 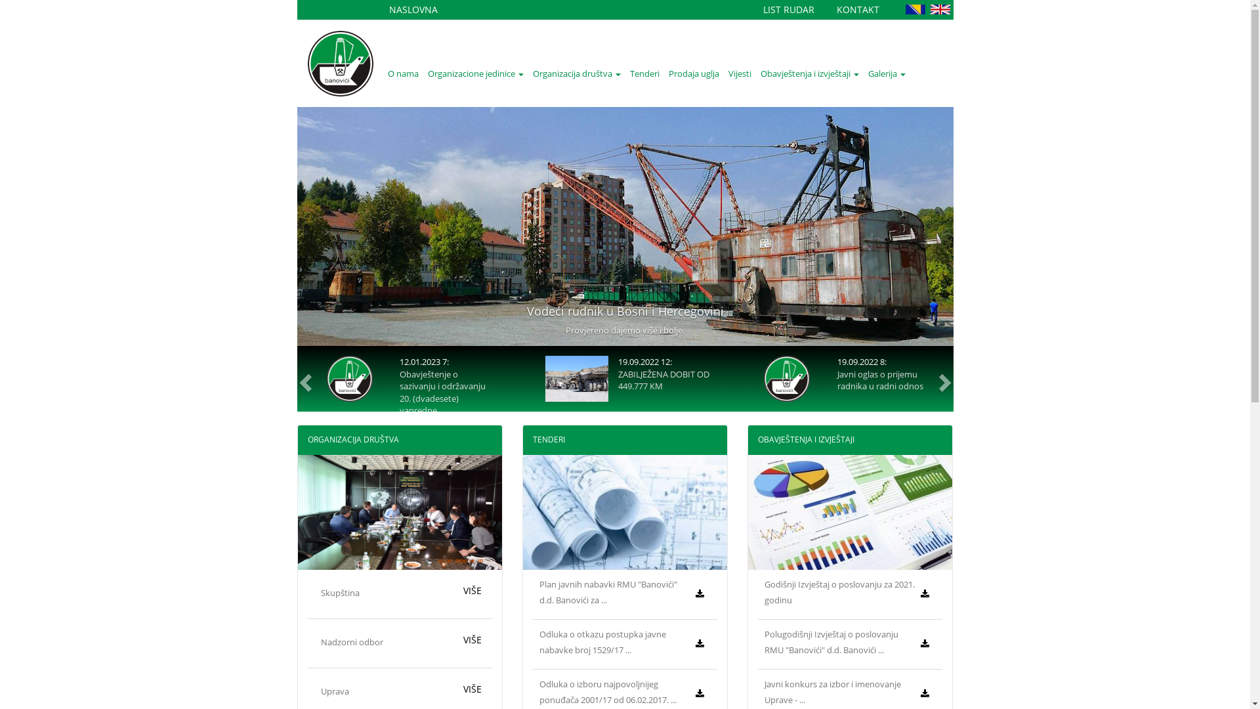 I want to click on O nama, so click(x=403, y=74).